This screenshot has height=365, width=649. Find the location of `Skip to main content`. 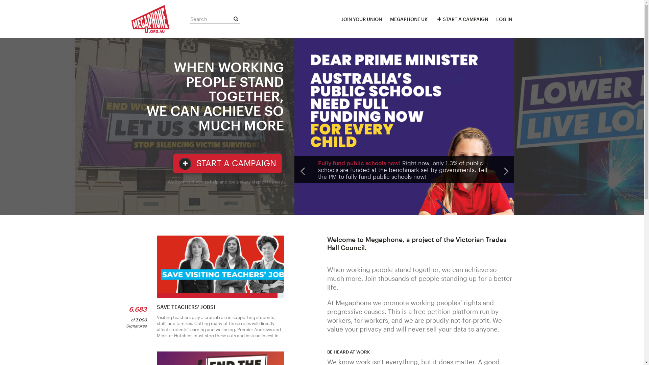

Skip to main content is located at coordinates (0, 0).